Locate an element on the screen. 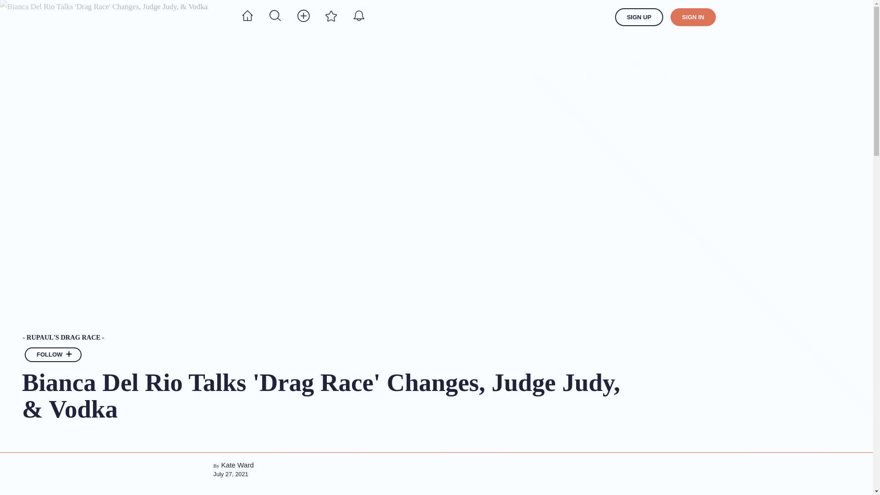 The image size is (880, 495). FOLLOW is located at coordinates (53, 355).